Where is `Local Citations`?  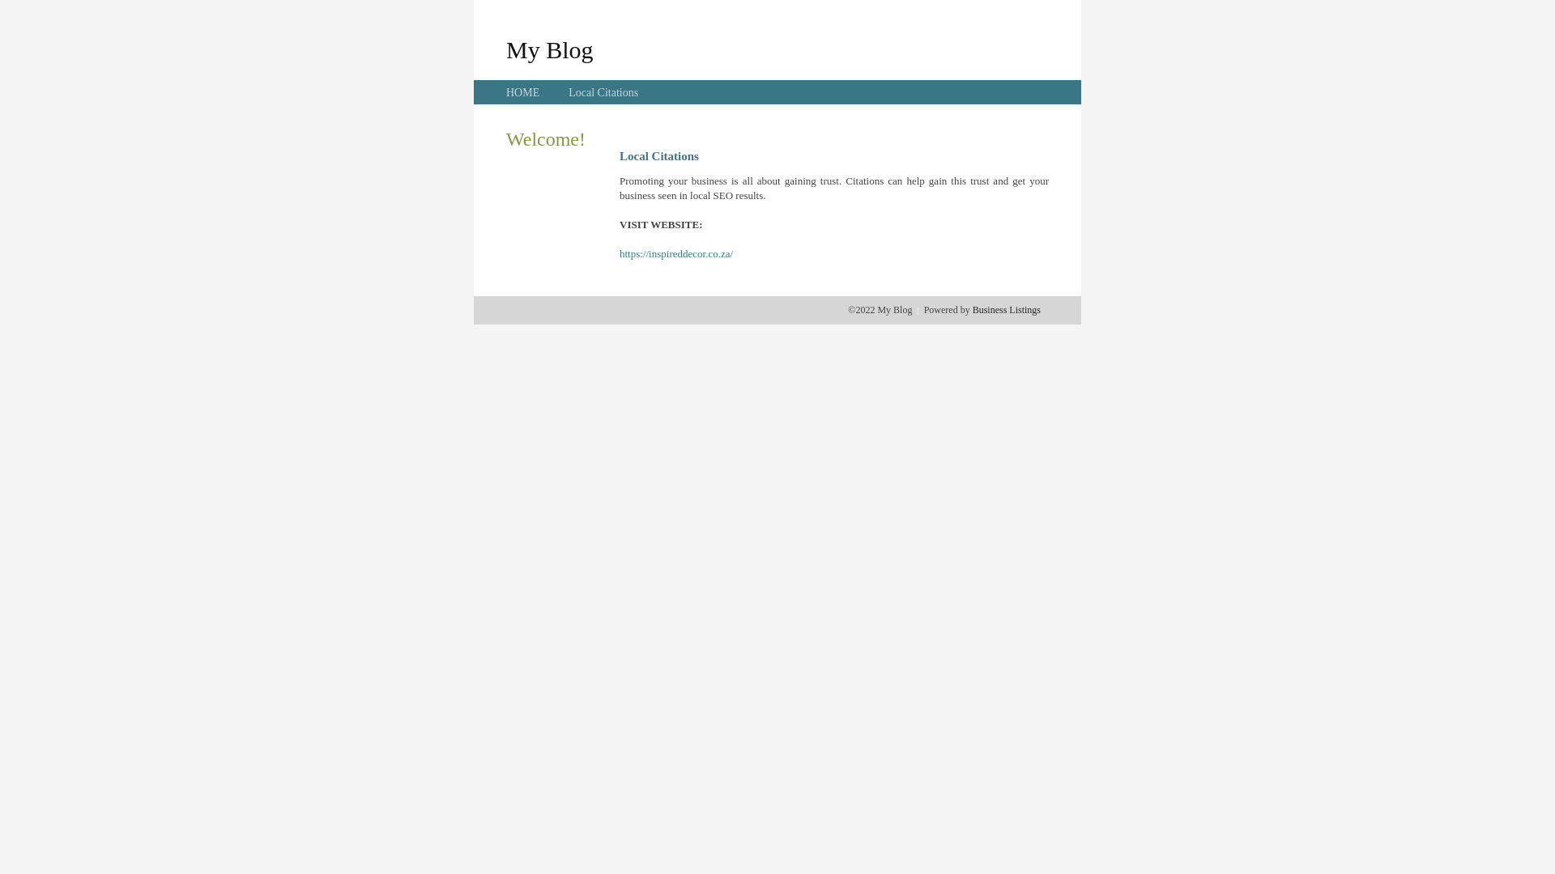
Local Citations is located at coordinates (603, 92).